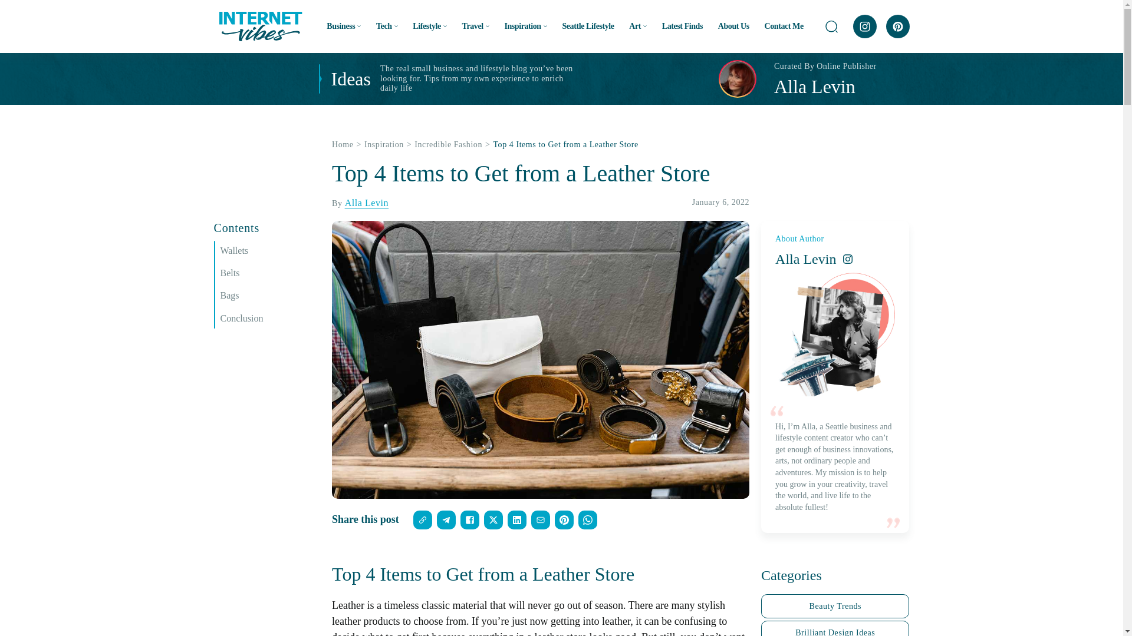 The width and height of the screenshot is (1132, 636). What do you see at coordinates (270, 251) in the screenshot?
I see `Wallets` at bounding box center [270, 251].